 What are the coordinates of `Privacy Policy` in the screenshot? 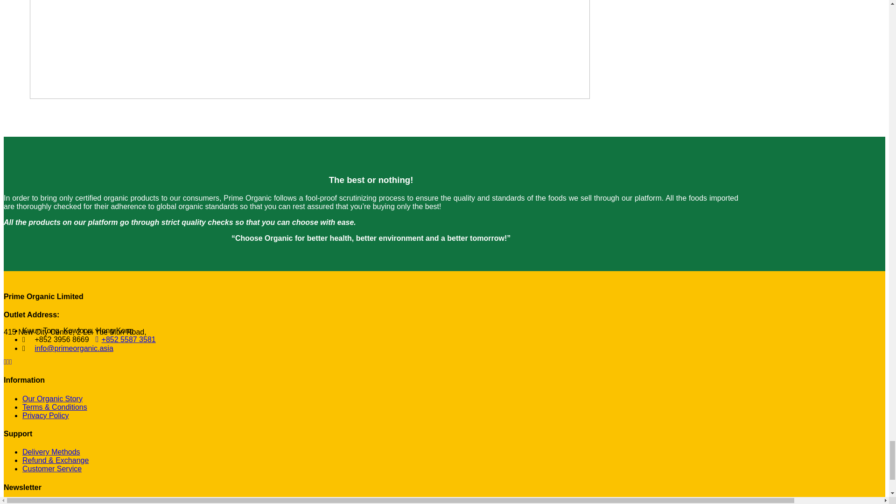 It's located at (46, 415).